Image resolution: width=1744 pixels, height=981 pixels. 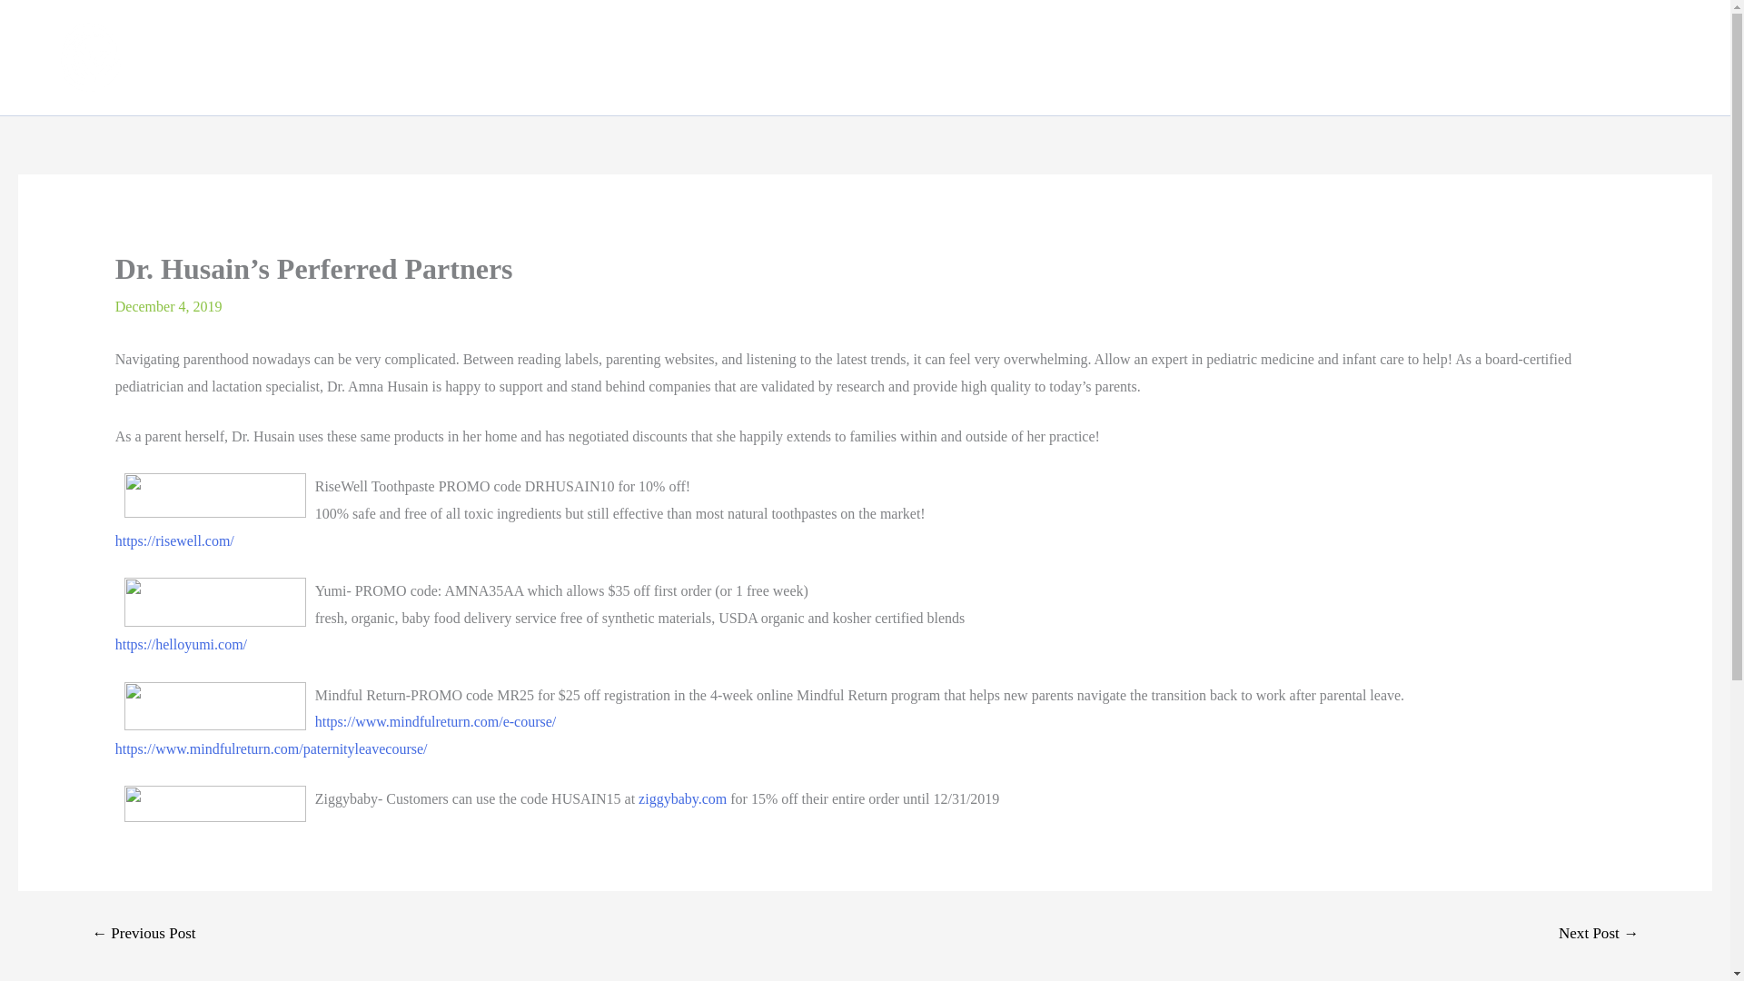 What do you see at coordinates (1478, 57) in the screenshot?
I see `Pediatrician Explains` at bounding box center [1478, 57].